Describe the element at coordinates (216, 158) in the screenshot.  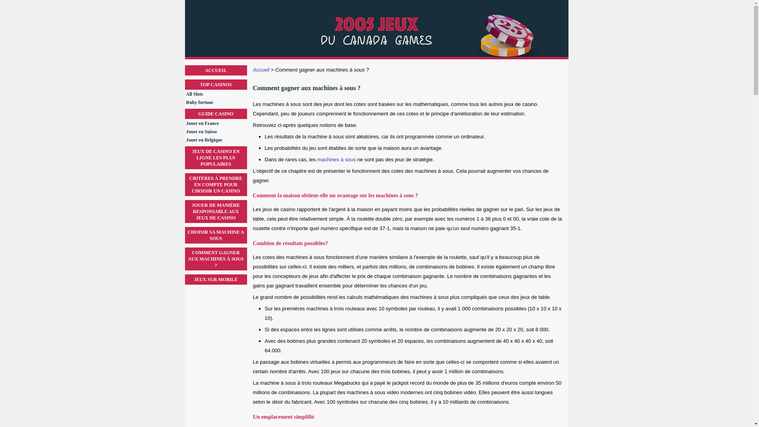
I see `JEUX DE CASINO EN LIGNE LES PLUS POPULAIRES` at that location.